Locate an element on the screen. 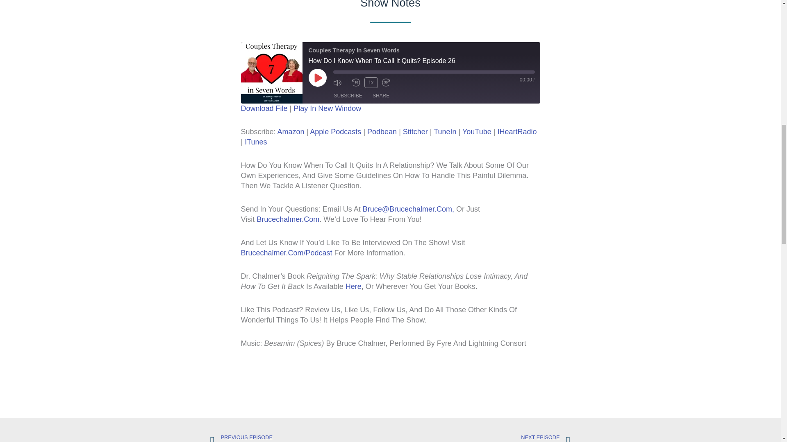 This screenshot has height=442, width=787. 1x is located at coordinates (371, 83).